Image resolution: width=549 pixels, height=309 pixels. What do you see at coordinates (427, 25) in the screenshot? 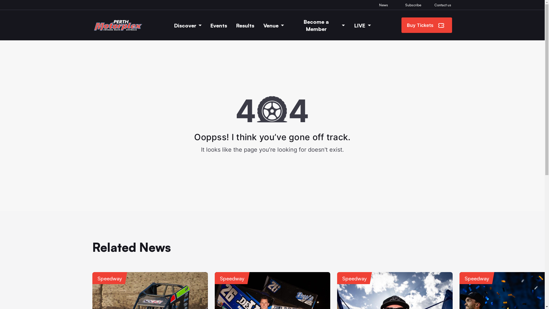
I see `Buy Tickets` at bounding box center [427, 25].